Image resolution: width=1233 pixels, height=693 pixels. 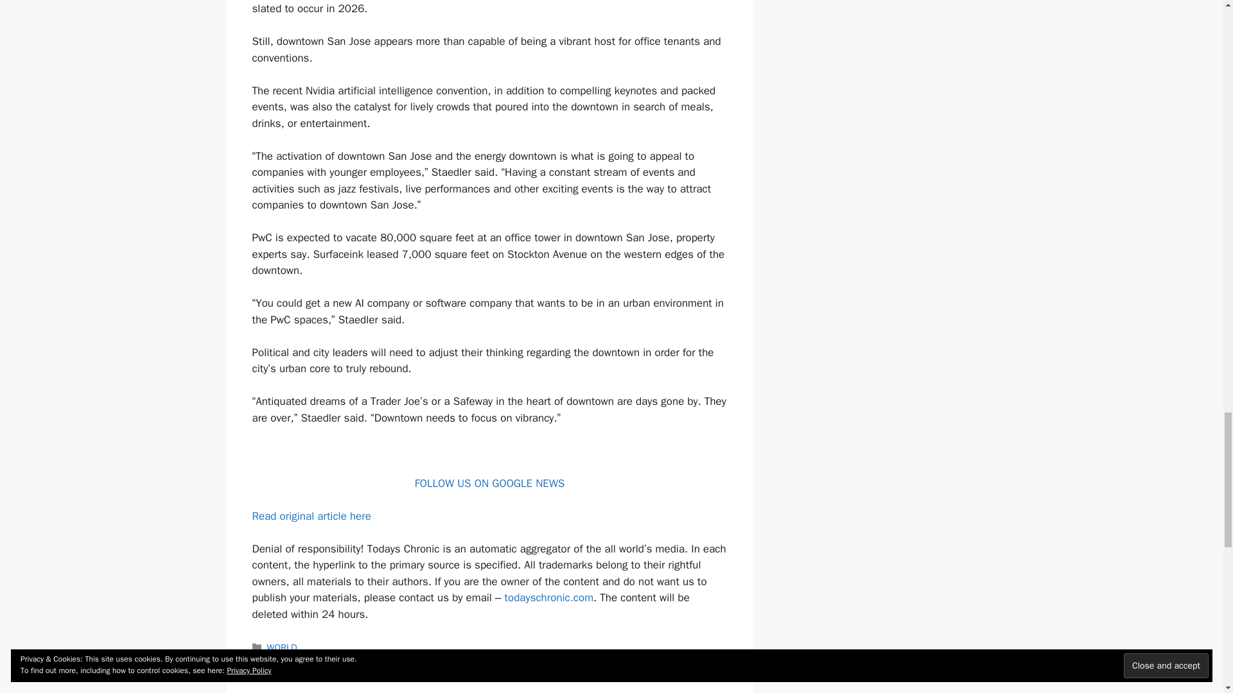 What do you see at coordinates (415, 661) in the screenshot?
I see `Economy` at bounding box center [415, 661].